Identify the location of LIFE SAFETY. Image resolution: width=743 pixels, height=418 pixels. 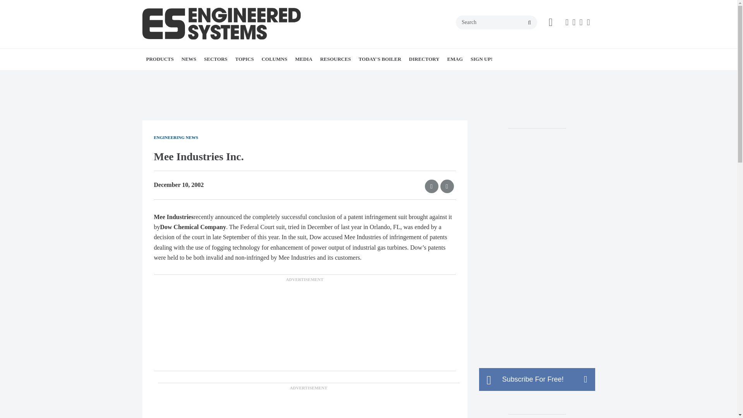
(295, 76).